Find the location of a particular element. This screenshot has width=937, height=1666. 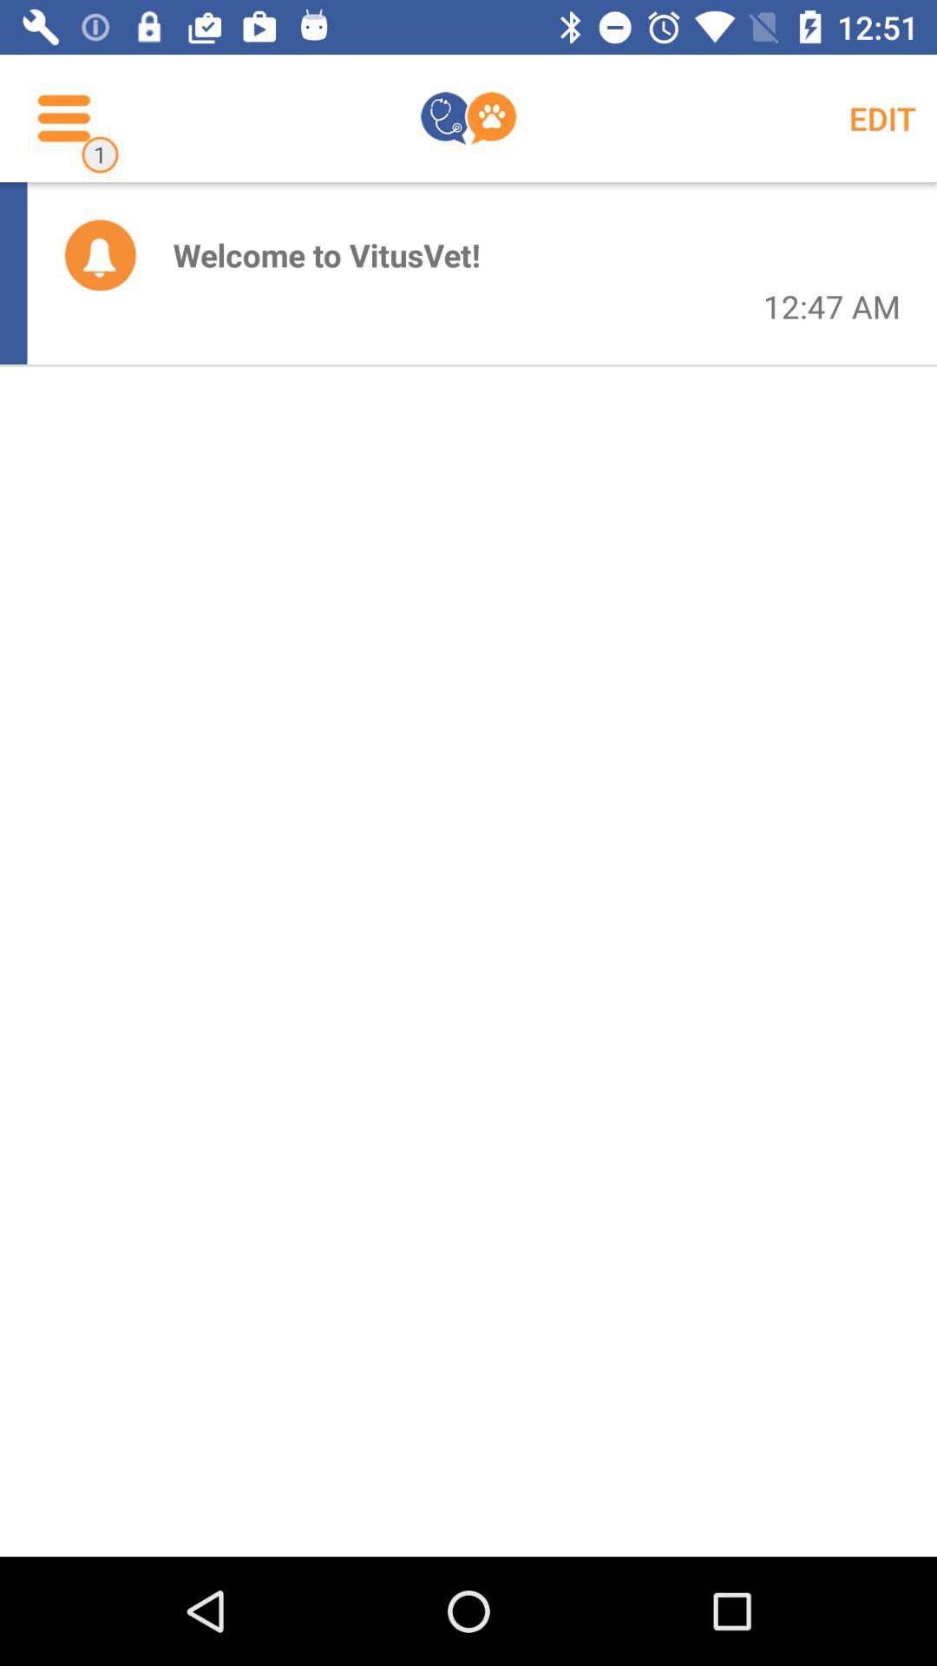

swipe to the 12:47 am is located at coordinates (831, 306).